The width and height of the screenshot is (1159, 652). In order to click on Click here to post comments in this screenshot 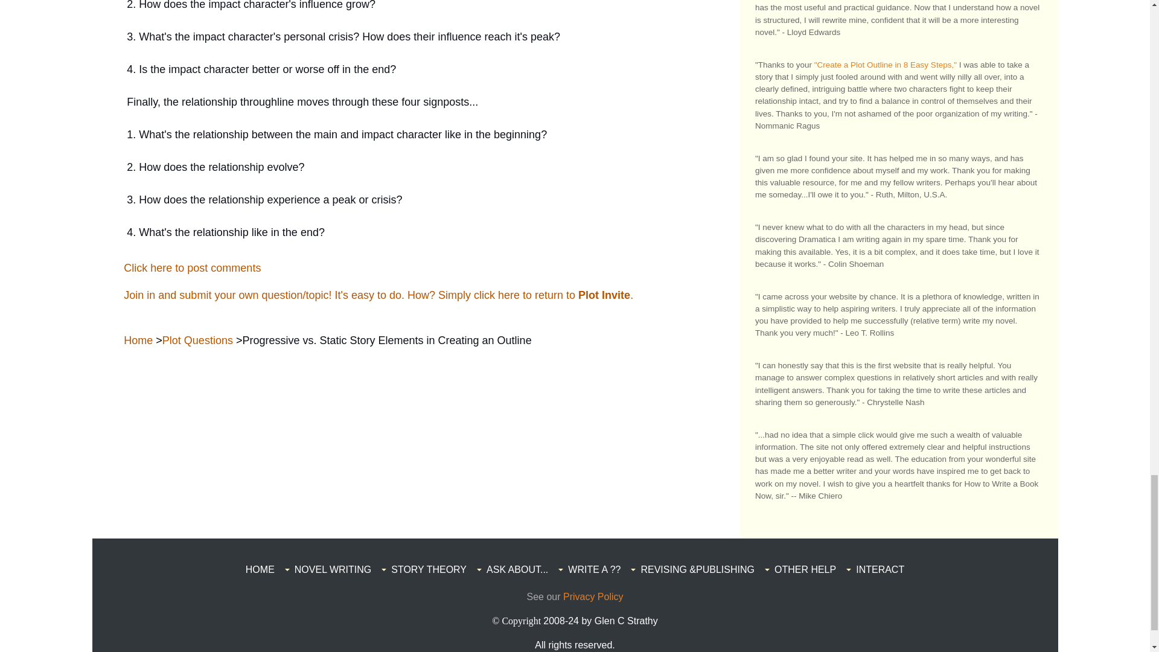, I will do `click(192, 268)`.